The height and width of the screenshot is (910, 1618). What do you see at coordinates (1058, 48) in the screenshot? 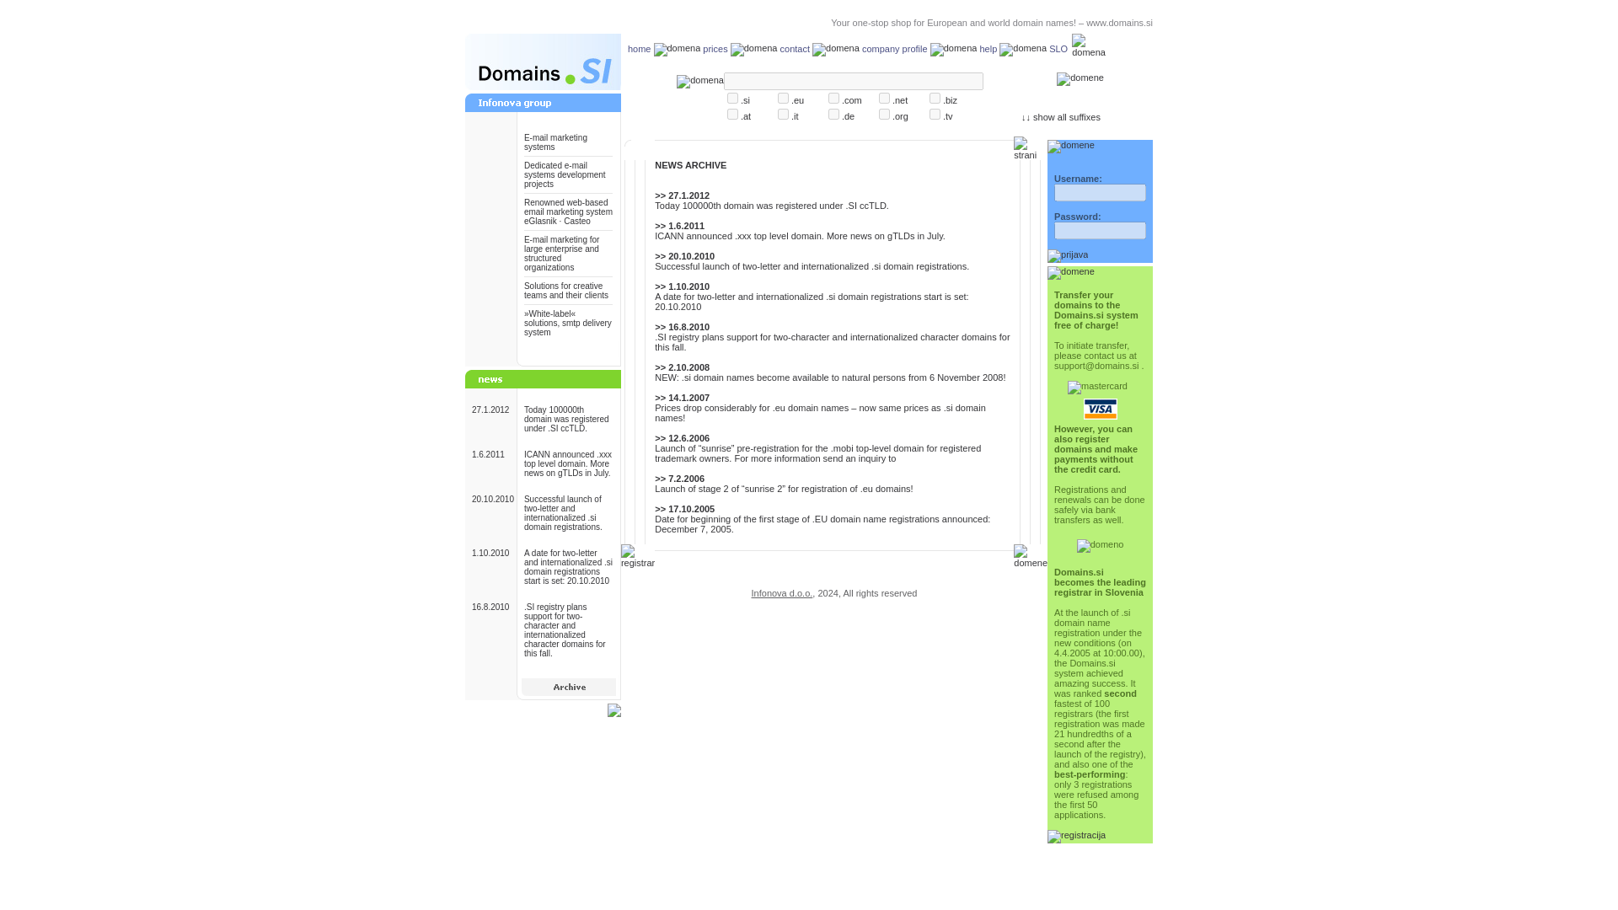
I see `SLO` at bounding box center [1058, 48].